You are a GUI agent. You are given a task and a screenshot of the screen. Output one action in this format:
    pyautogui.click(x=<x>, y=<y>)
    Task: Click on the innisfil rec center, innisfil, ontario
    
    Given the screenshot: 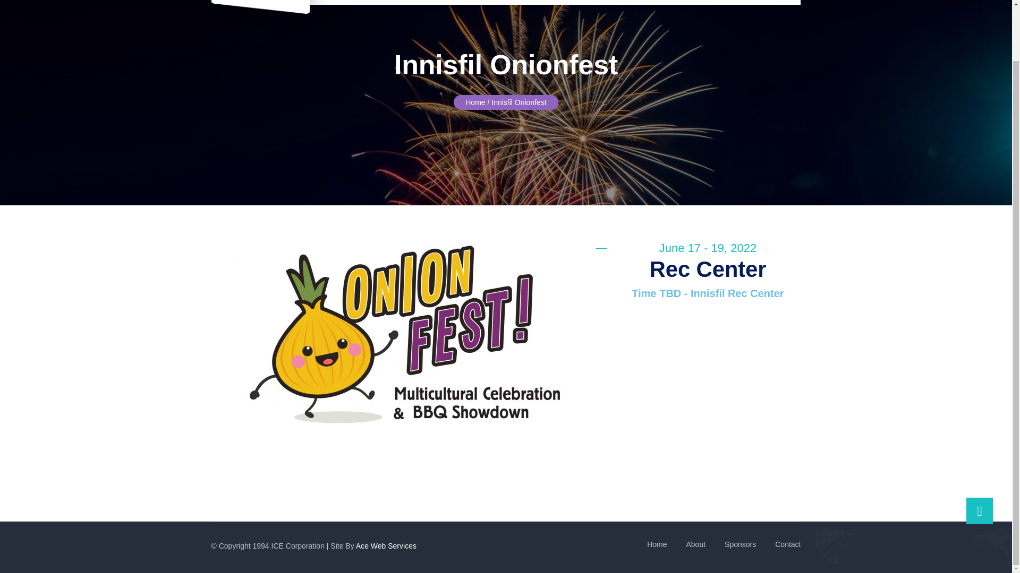 What is the action you would take?
    pyautogui.click(x=708, y=397)
    